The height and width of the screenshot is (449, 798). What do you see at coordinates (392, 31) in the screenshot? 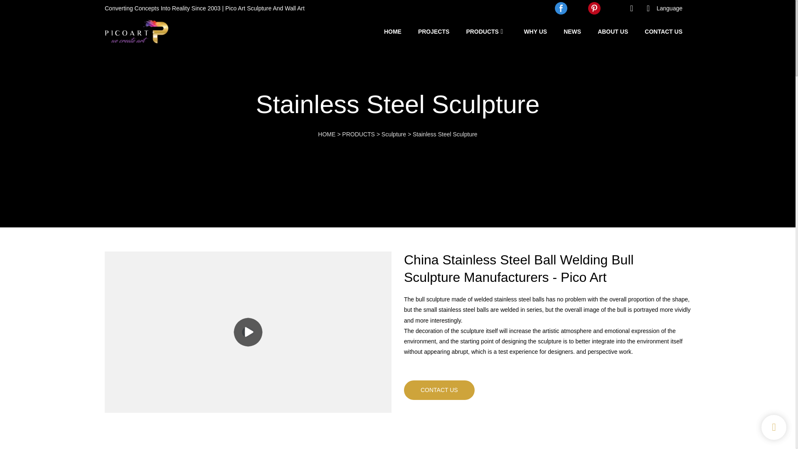
I see `HOME` at bounding box center [392, 31].